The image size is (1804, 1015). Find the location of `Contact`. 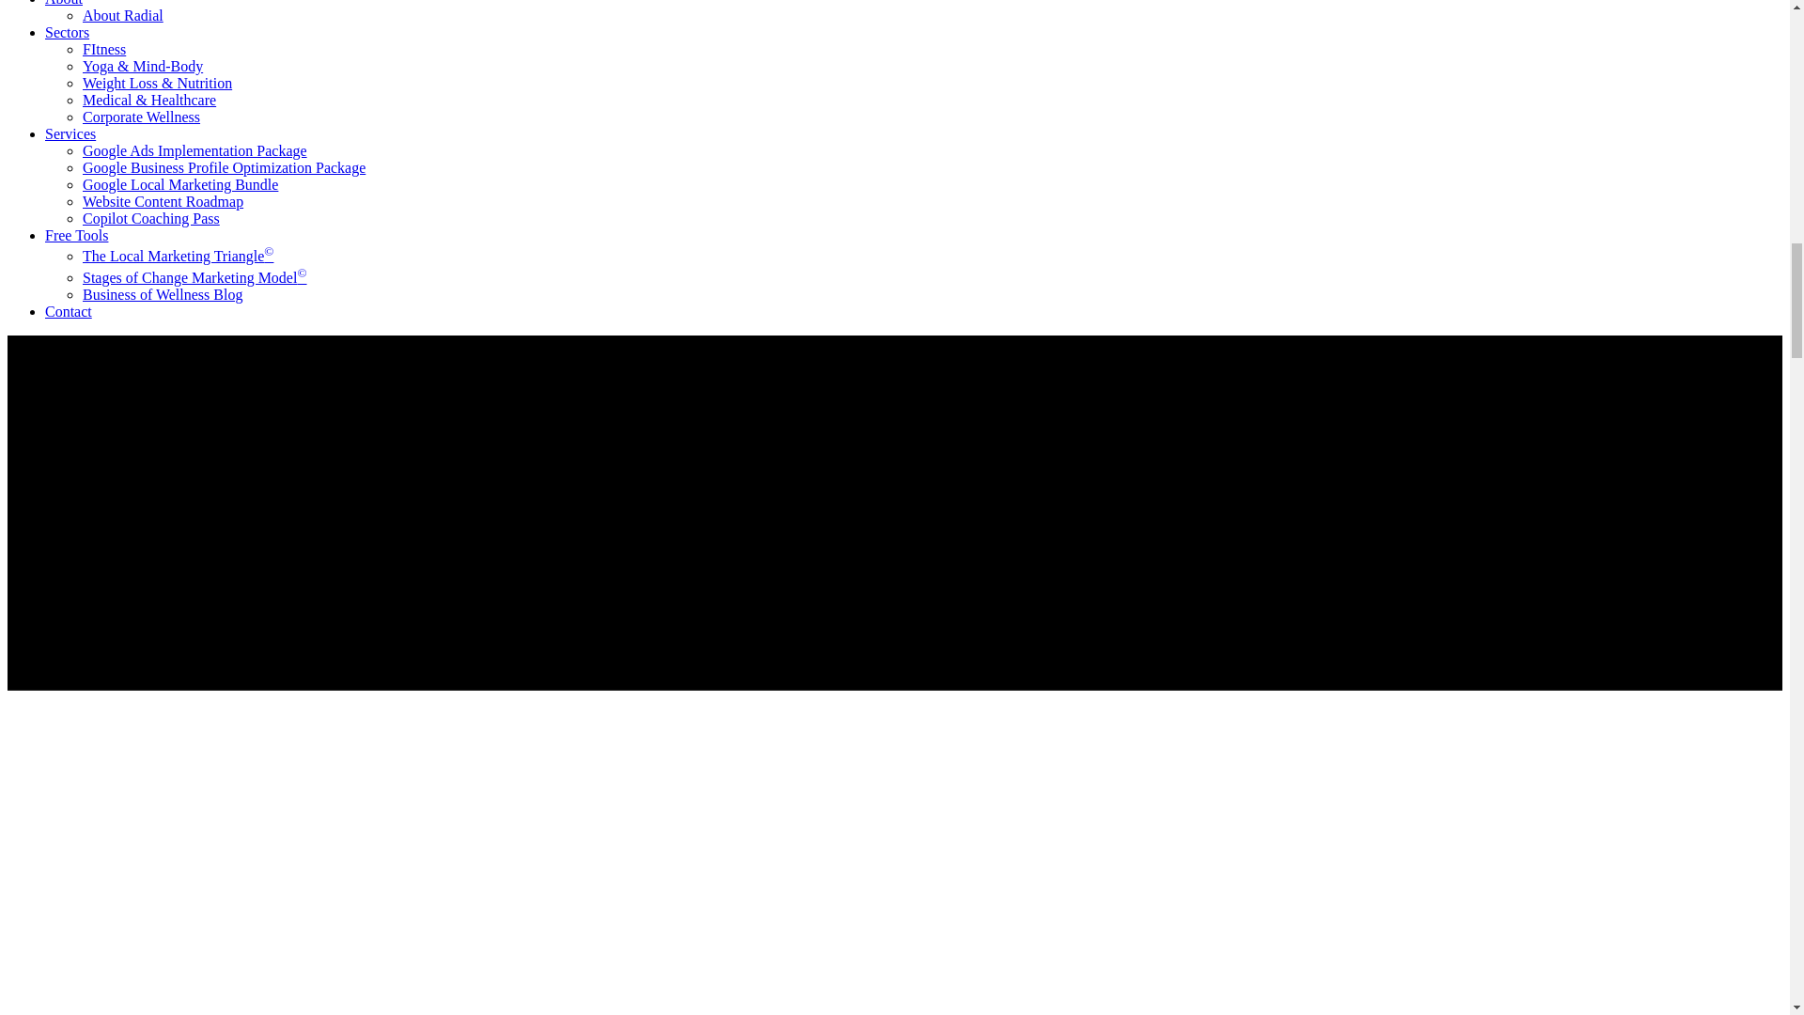

Contact is located at coordinates (68, 311).